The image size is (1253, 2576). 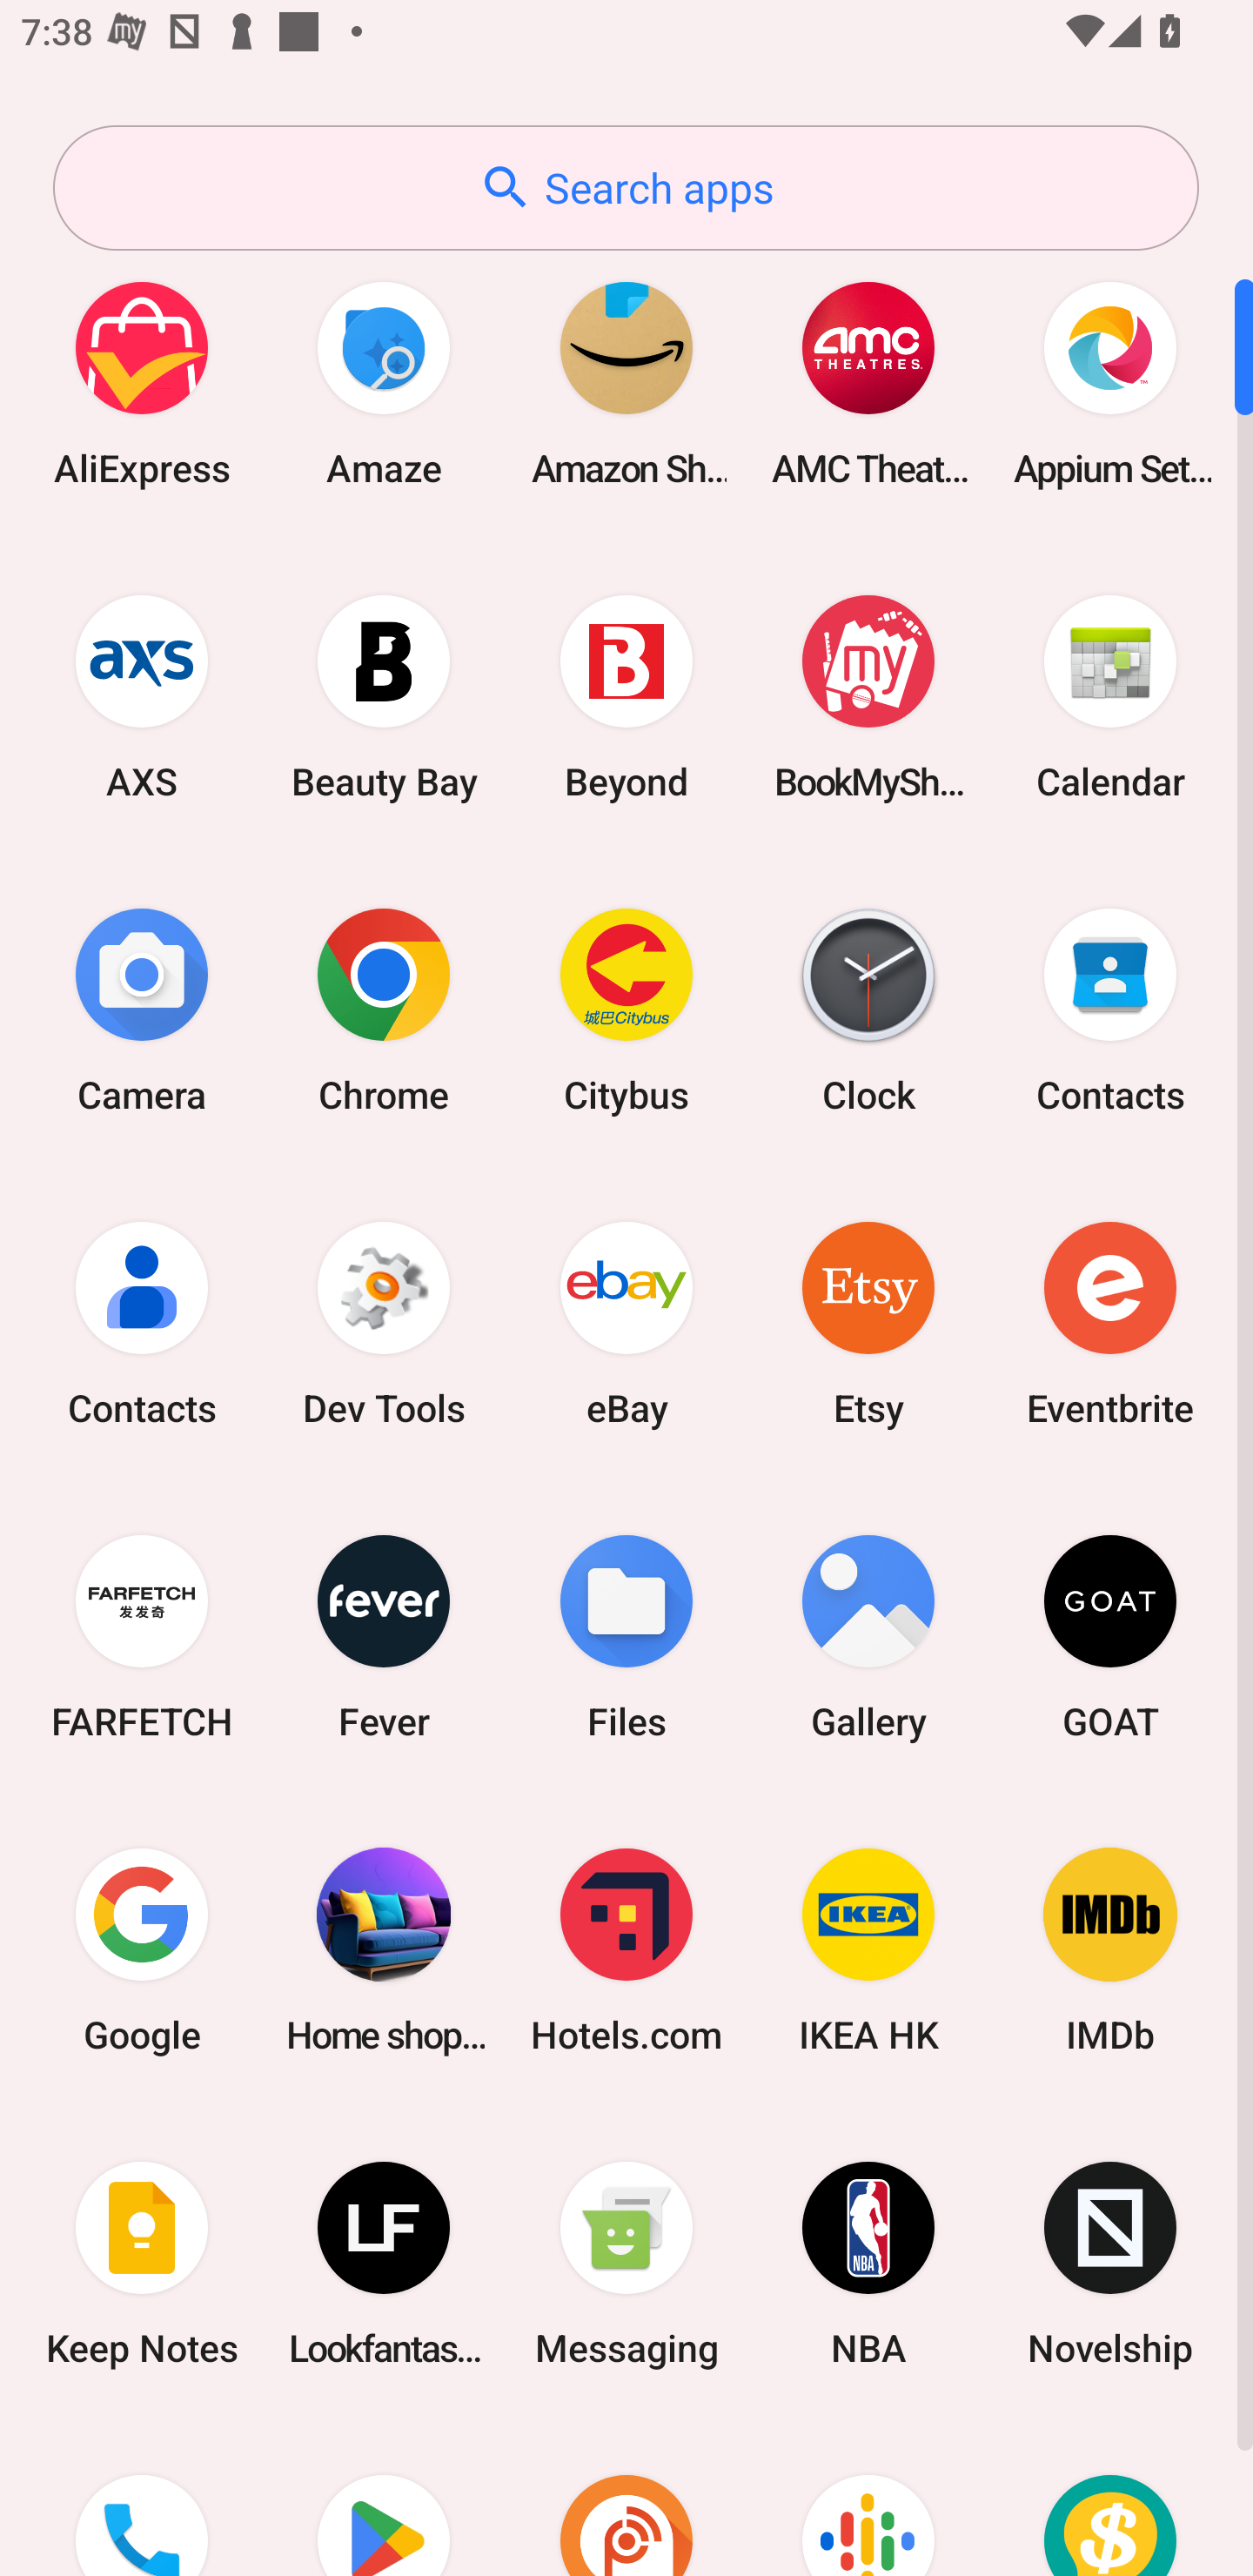 What do you see at coordinates (142, 1323) in the screenshot?
I see `Contacts` at bounding box center [142, 1323].